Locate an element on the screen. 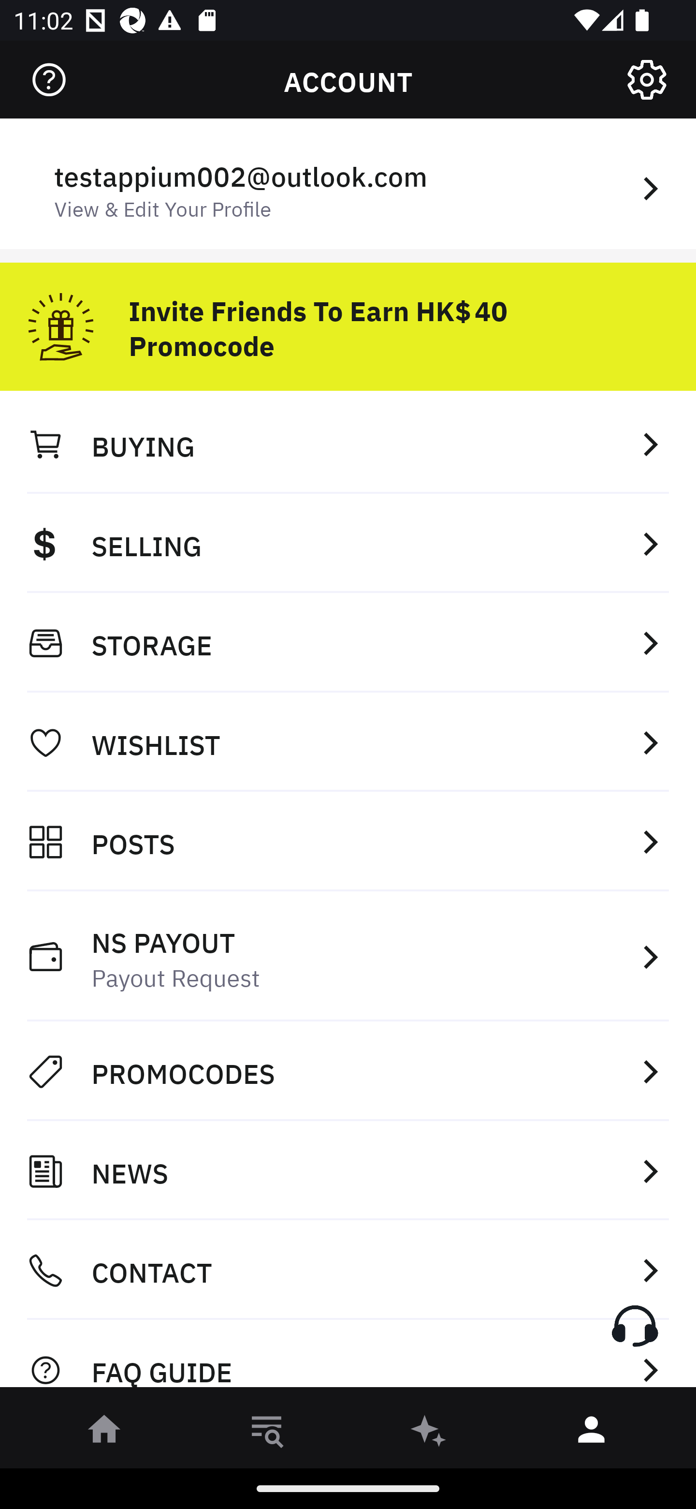  󰫢 is located at coordinates (429, 1433).